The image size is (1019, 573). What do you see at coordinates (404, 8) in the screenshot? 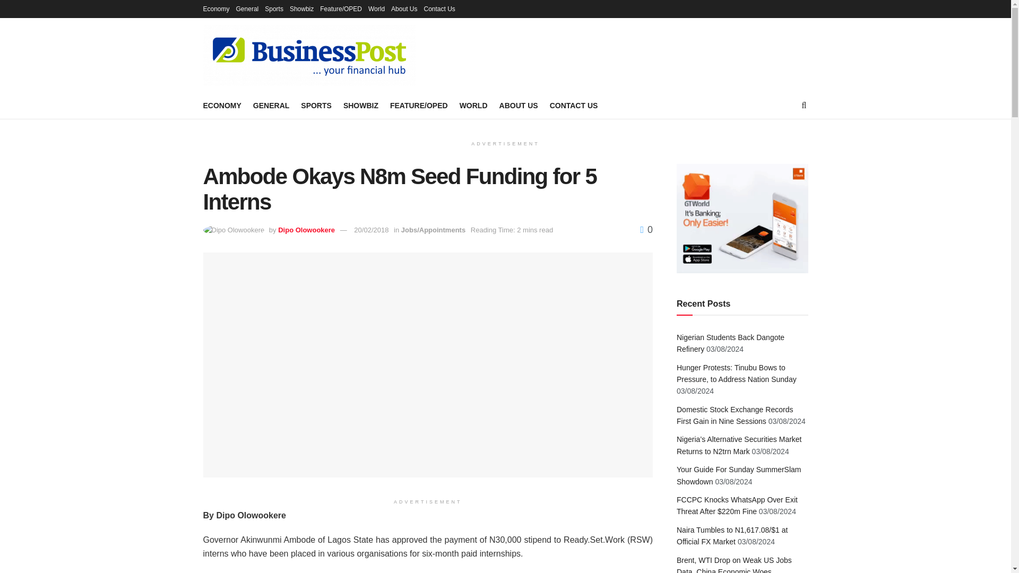
I see `About Us` at bounding box center [404, 8].